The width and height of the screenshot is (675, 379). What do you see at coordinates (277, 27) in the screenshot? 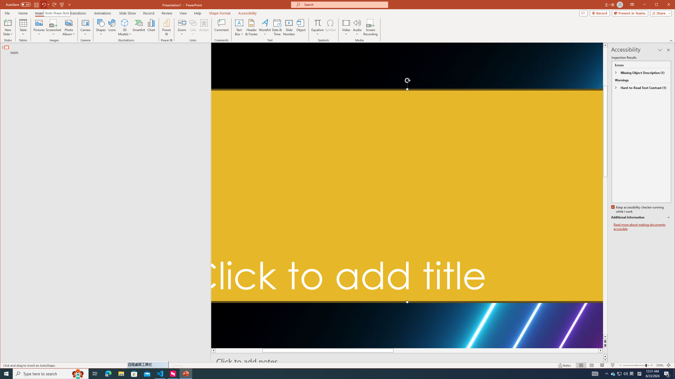
I see `Date & Time...` at bounding box center [277, 27].